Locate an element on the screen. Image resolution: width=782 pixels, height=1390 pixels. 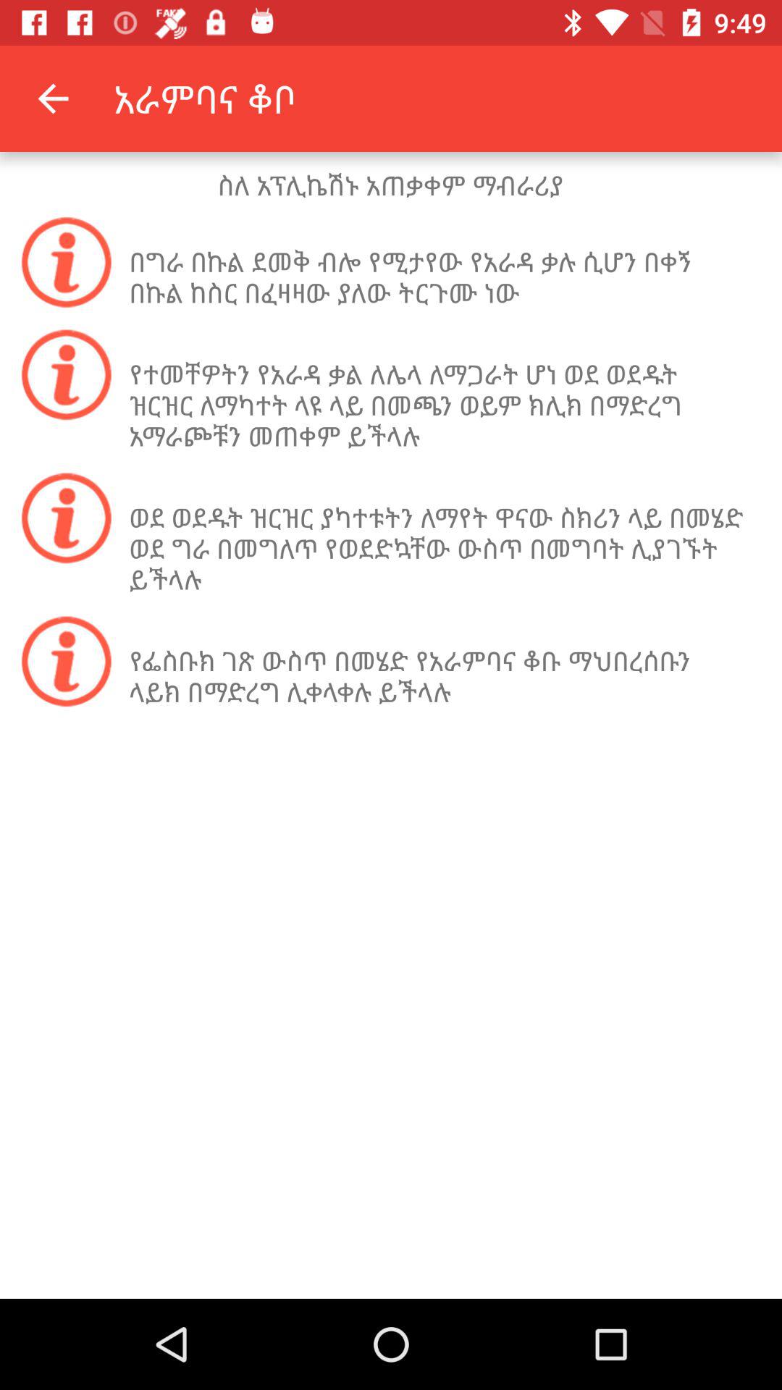
click the first i icon below left arrow icon is located at coordinates (66, 262).